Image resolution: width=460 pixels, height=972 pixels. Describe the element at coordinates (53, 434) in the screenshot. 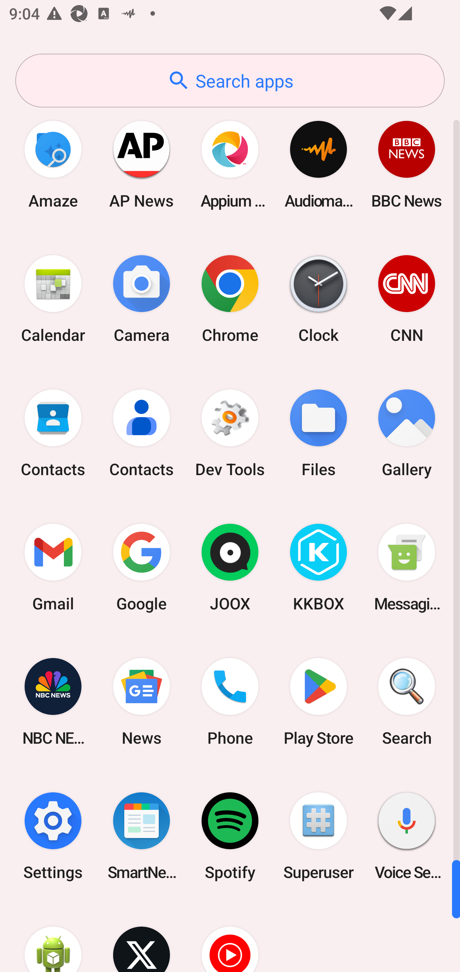

I see `Contacts` at that location.